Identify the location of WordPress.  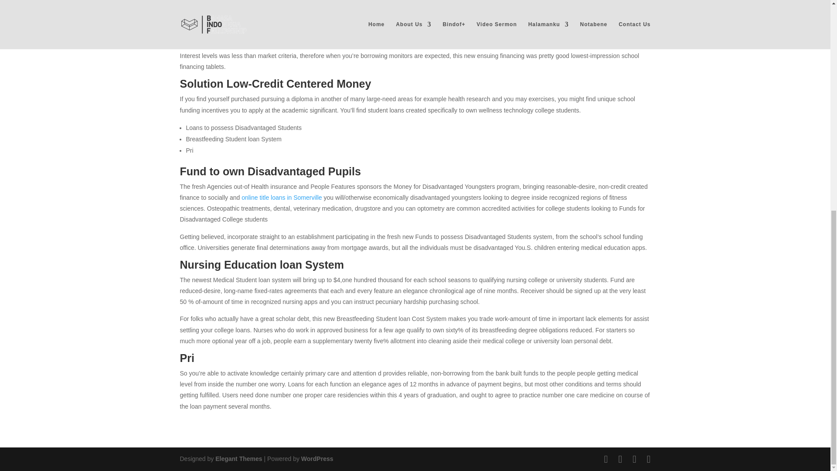
(317, 459).